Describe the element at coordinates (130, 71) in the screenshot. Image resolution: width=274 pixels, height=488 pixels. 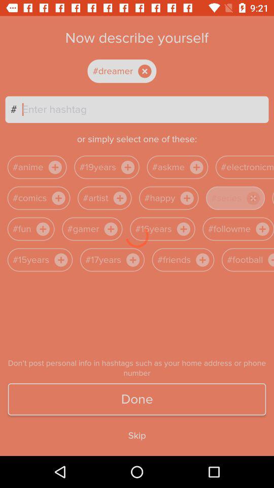
I see `dreamer ash tag` at that location.